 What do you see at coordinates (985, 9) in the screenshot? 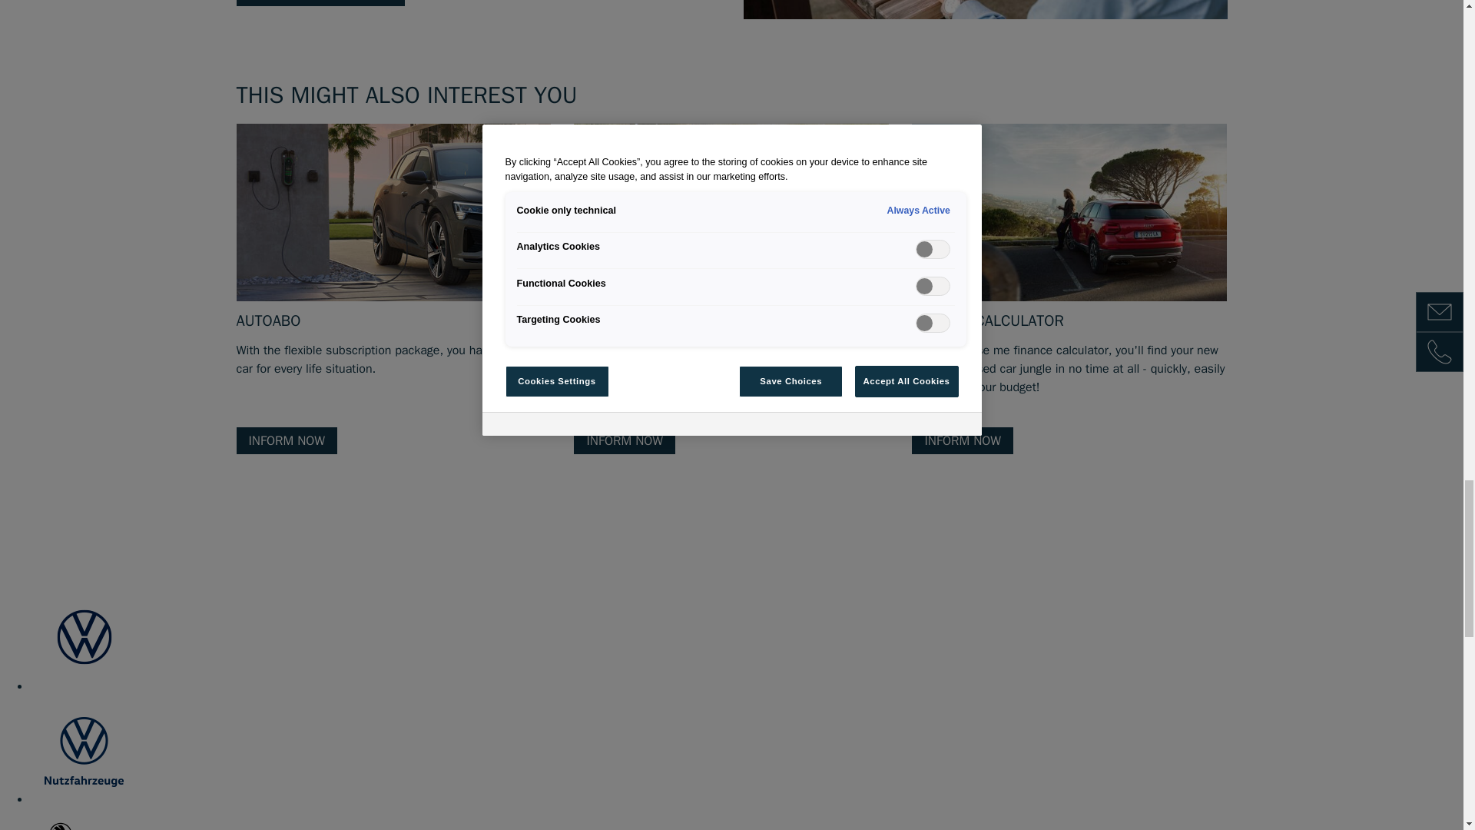
I see `Porsche Bank Direktsparen Login` at bounding box center [985, 9].